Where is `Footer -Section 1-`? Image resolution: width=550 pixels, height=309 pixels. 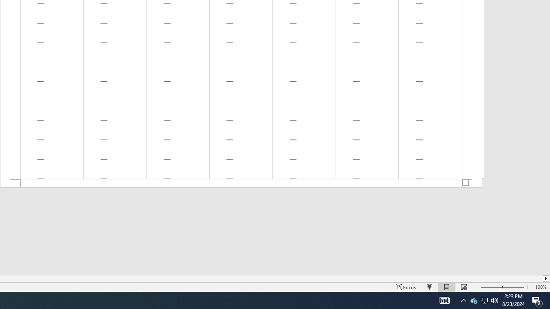 Footer -Section 1- is located at coordinates (241, 184).